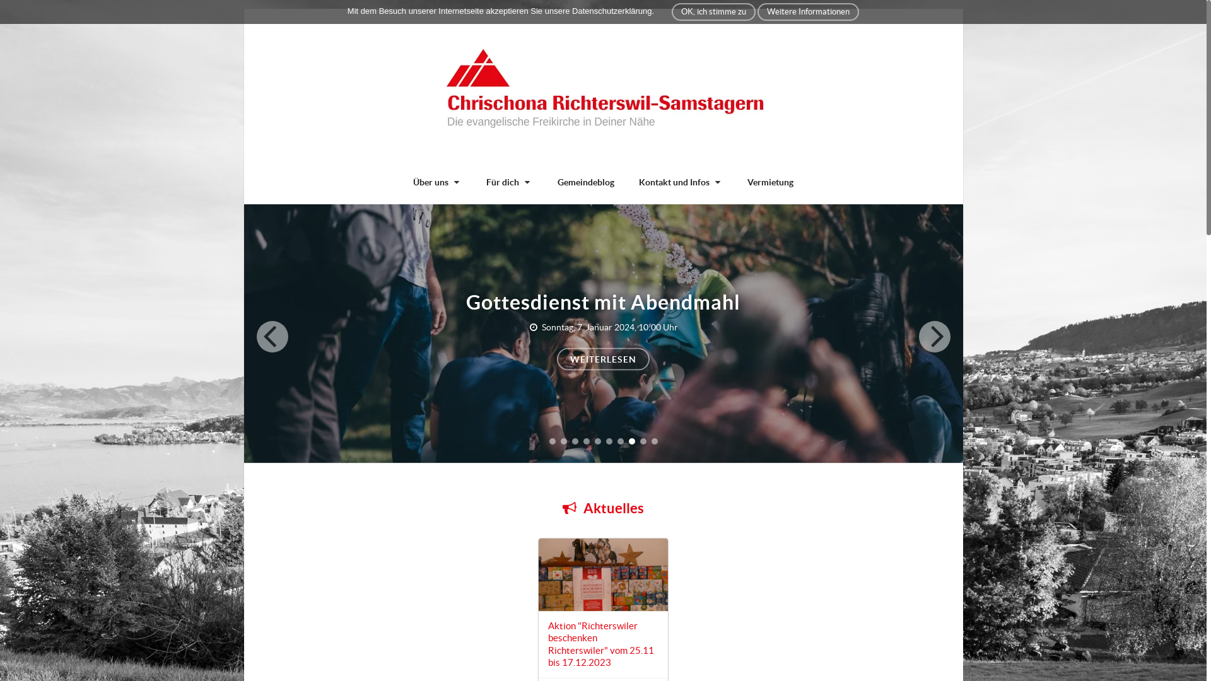 The image size is (1211, 681). What do you see at coordinates (934, 336) in the screenshot?
I see `Next` at bounding box center [934, 336].